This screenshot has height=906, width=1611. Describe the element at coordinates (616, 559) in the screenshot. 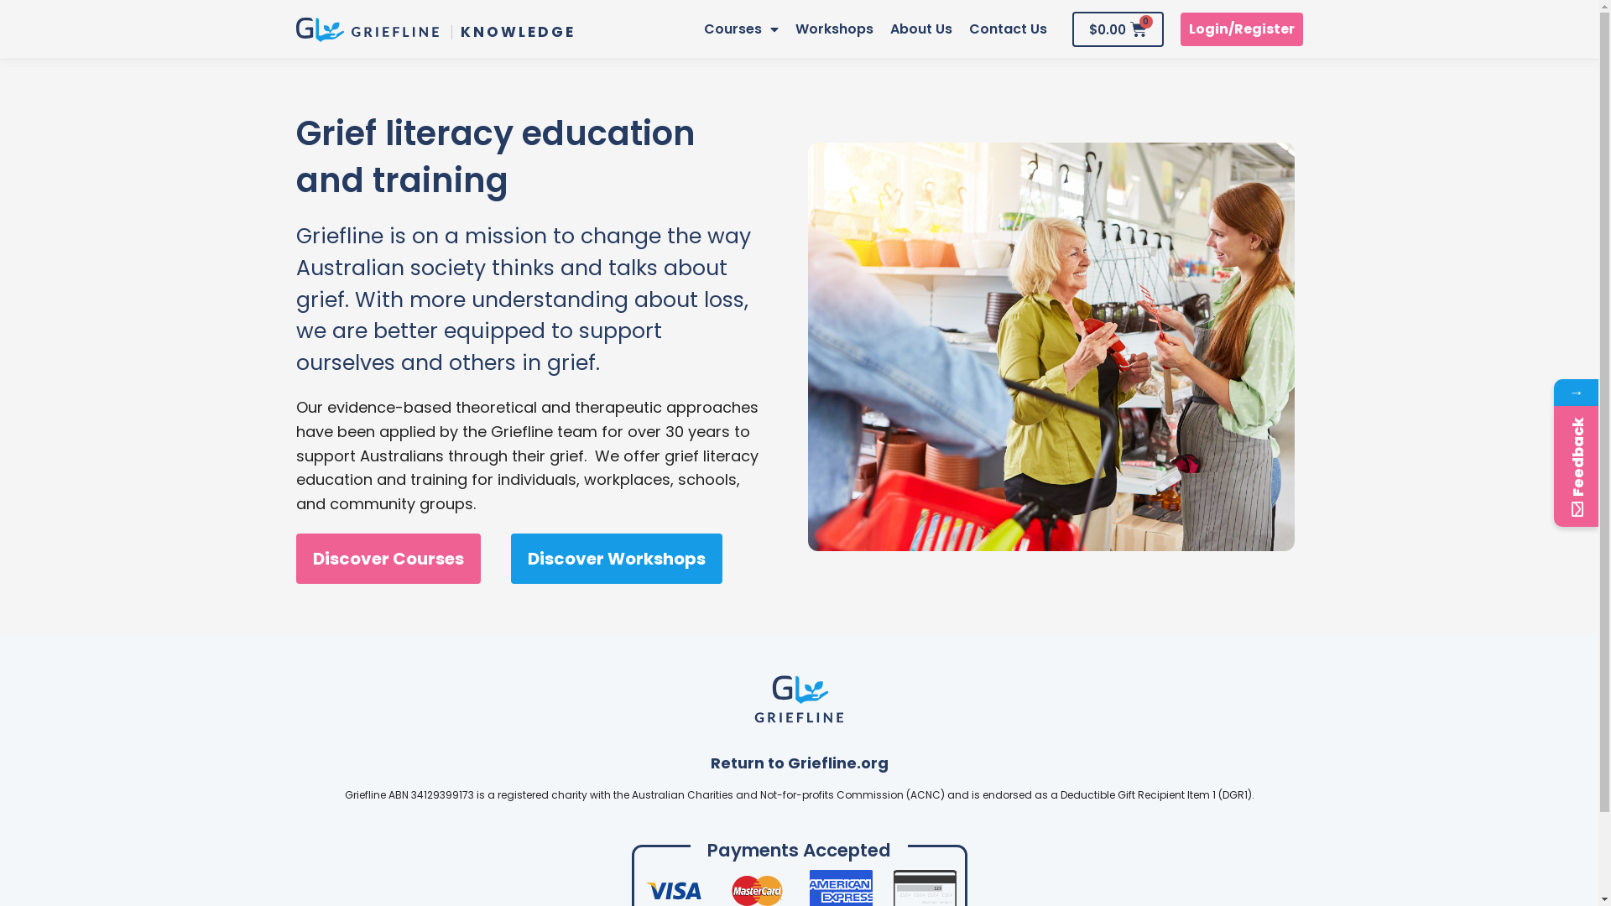

I see `Discover Workshops` at that location.